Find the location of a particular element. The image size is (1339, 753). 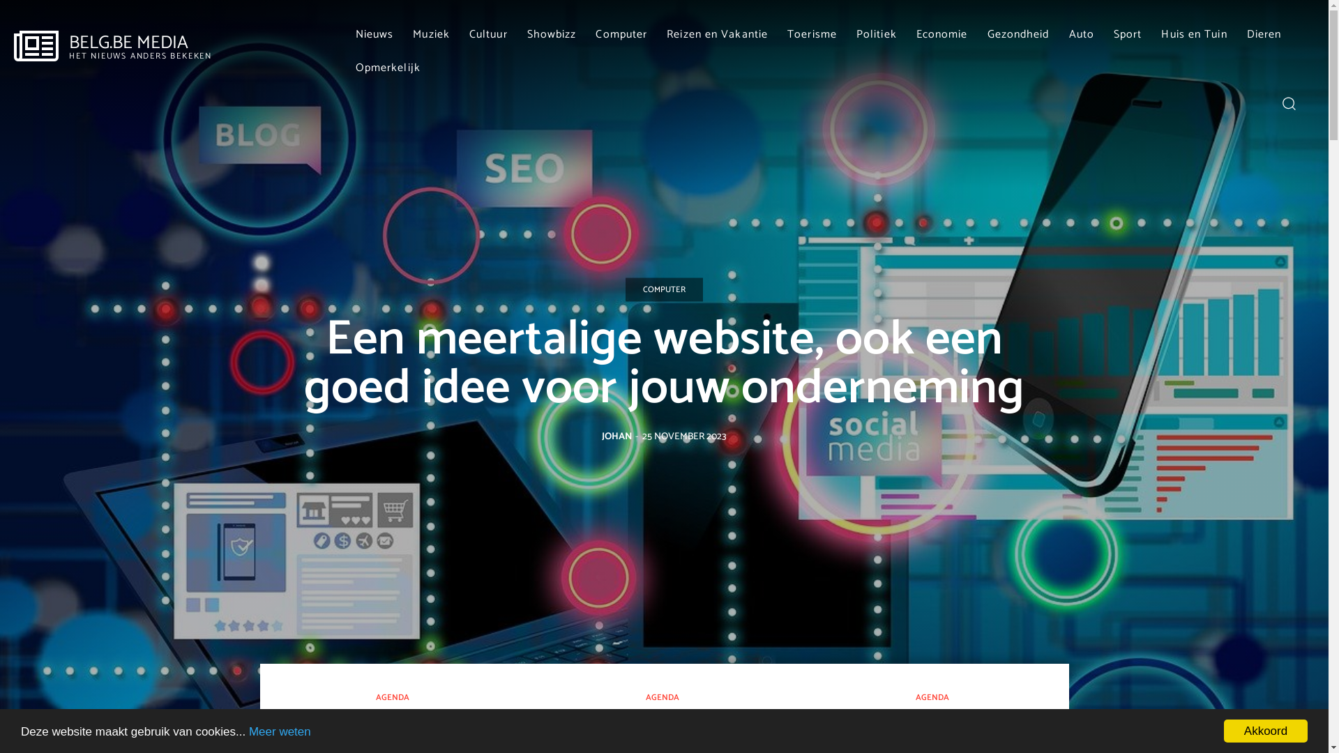

Opmerkelijk is located at coordinates (388, 68).